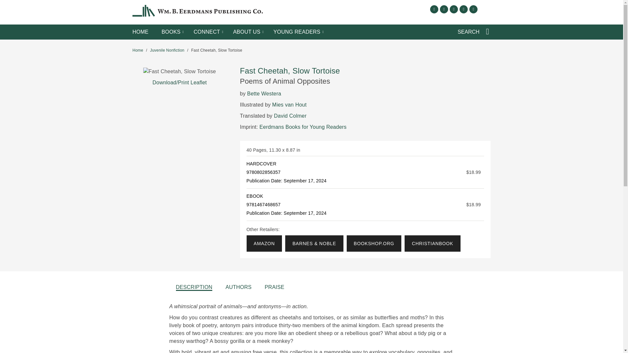 The height and width of the screenshot is (353, 628). I want to click on Back to homepage, so click(138, 50).